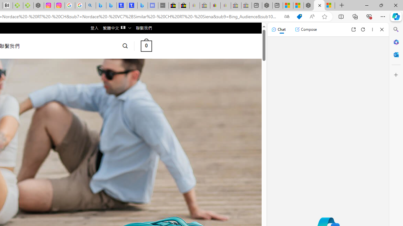 This screenshot has width=403, height=226. I want to click on  0 , so click(146, 46).